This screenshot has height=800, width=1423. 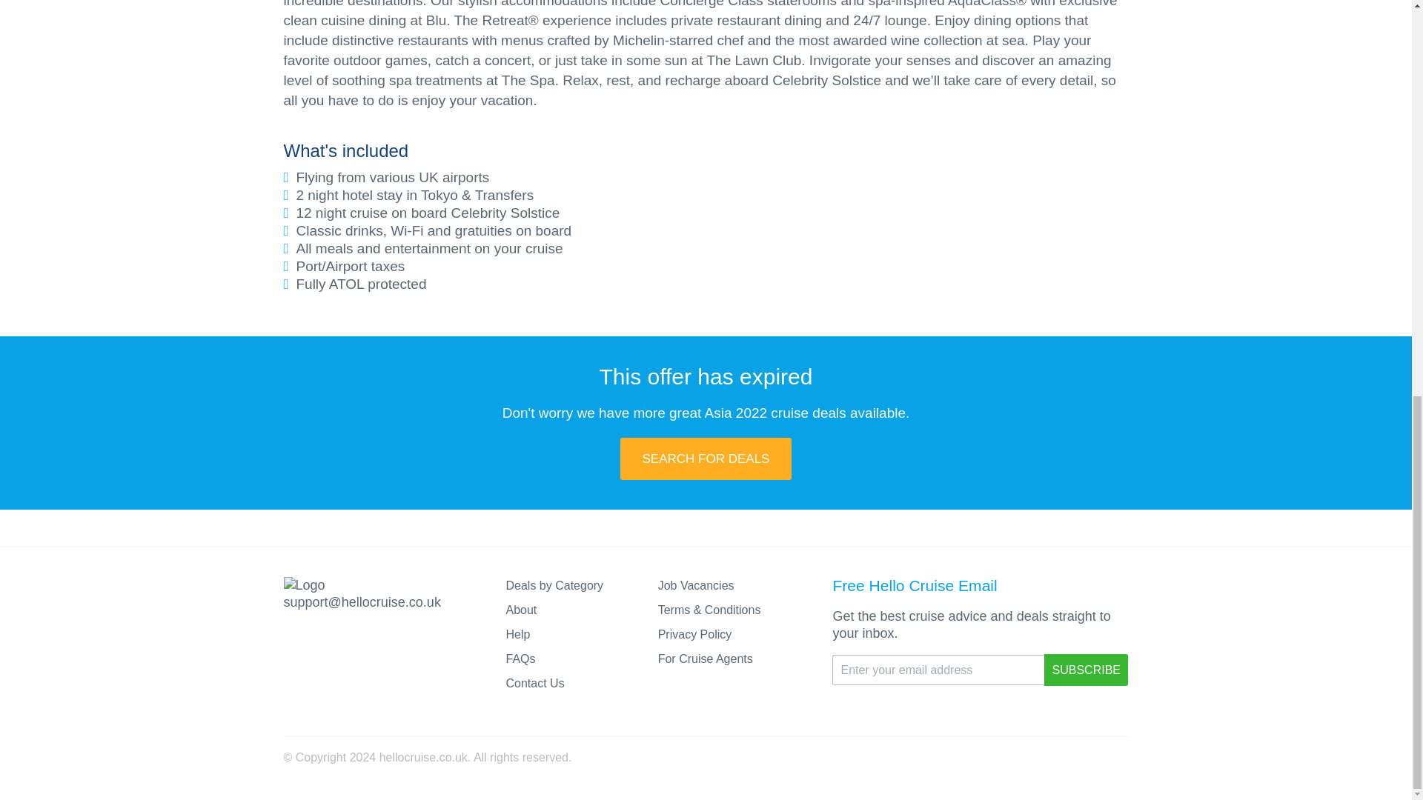 I want to click on FAQs, so click(x=520, y=659).